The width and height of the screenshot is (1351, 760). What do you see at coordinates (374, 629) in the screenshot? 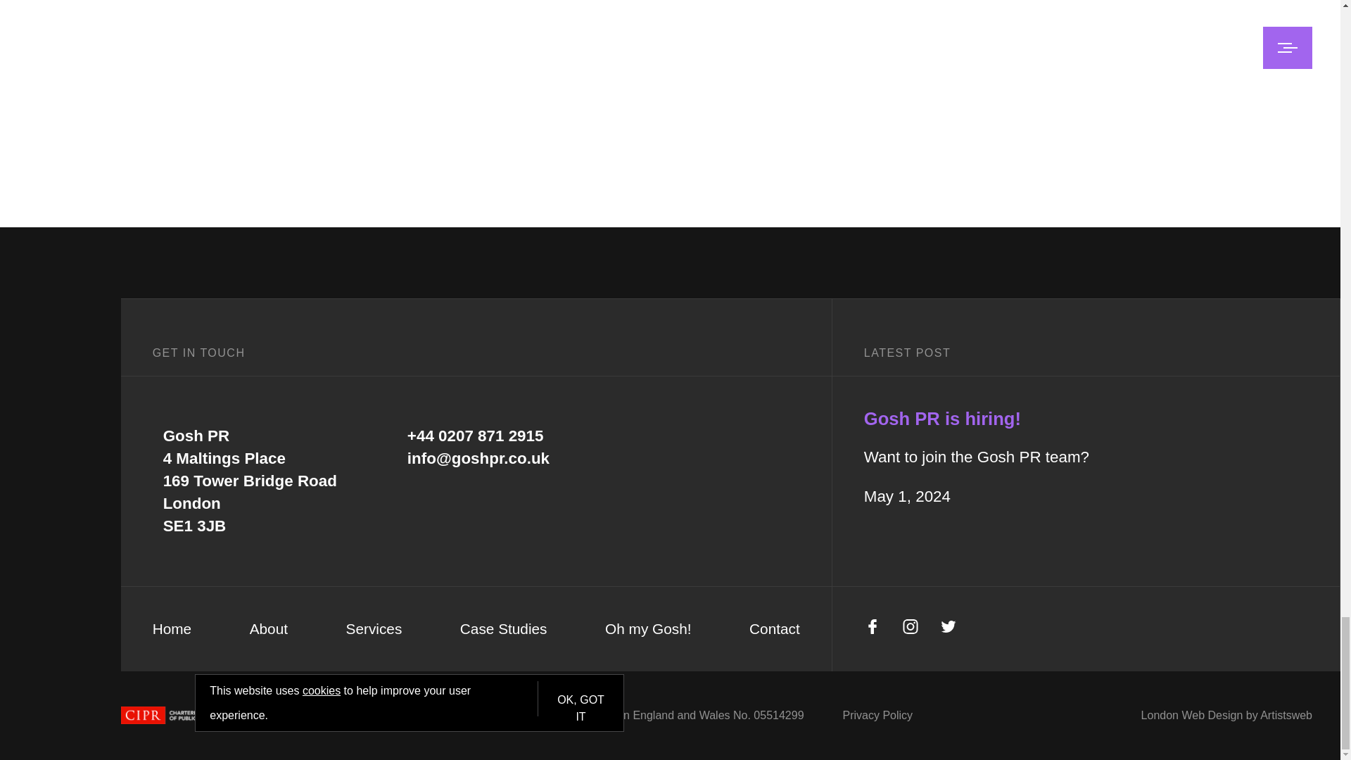
I see `Services` at bounding box center [374, 629].